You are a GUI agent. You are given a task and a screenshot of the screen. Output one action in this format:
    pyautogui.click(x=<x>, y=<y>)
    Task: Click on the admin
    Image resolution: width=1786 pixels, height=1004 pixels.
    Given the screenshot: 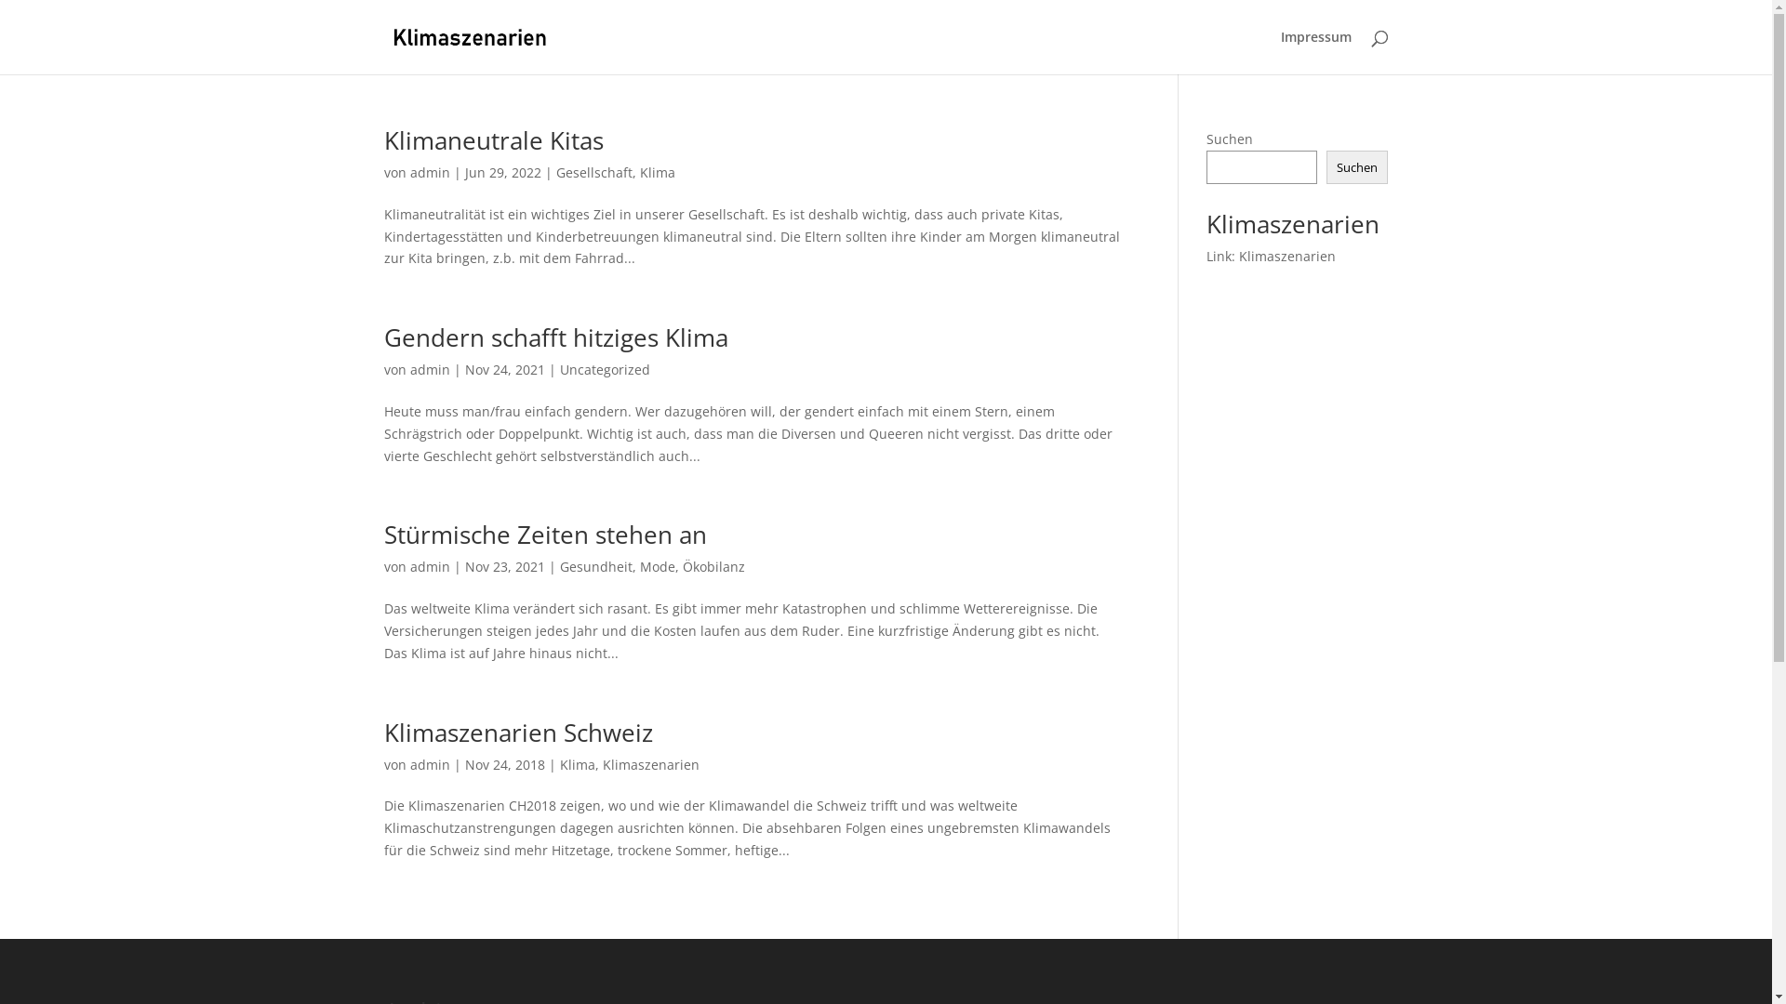 What is the action you would take?
    pyautogui.click(x=430, y=567)
    